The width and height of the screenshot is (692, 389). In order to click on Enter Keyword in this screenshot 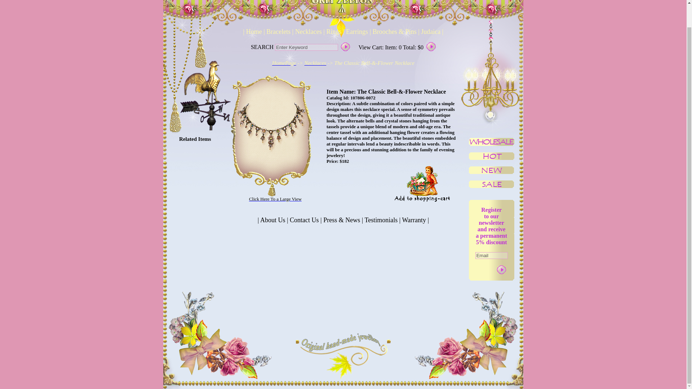, I will do `click(306, 48)`.